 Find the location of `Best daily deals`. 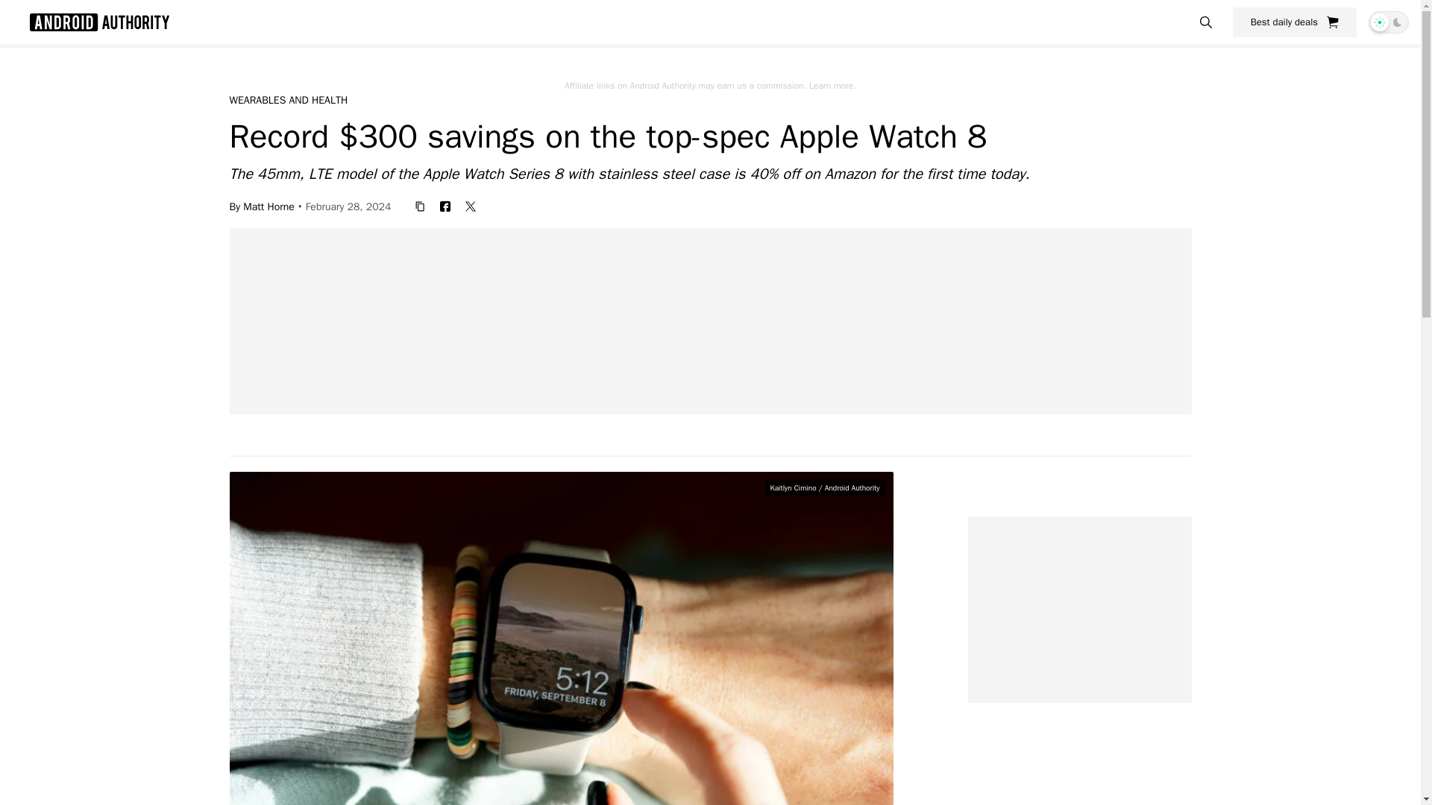

Best daily deals is located at coordinates (1295, 22).